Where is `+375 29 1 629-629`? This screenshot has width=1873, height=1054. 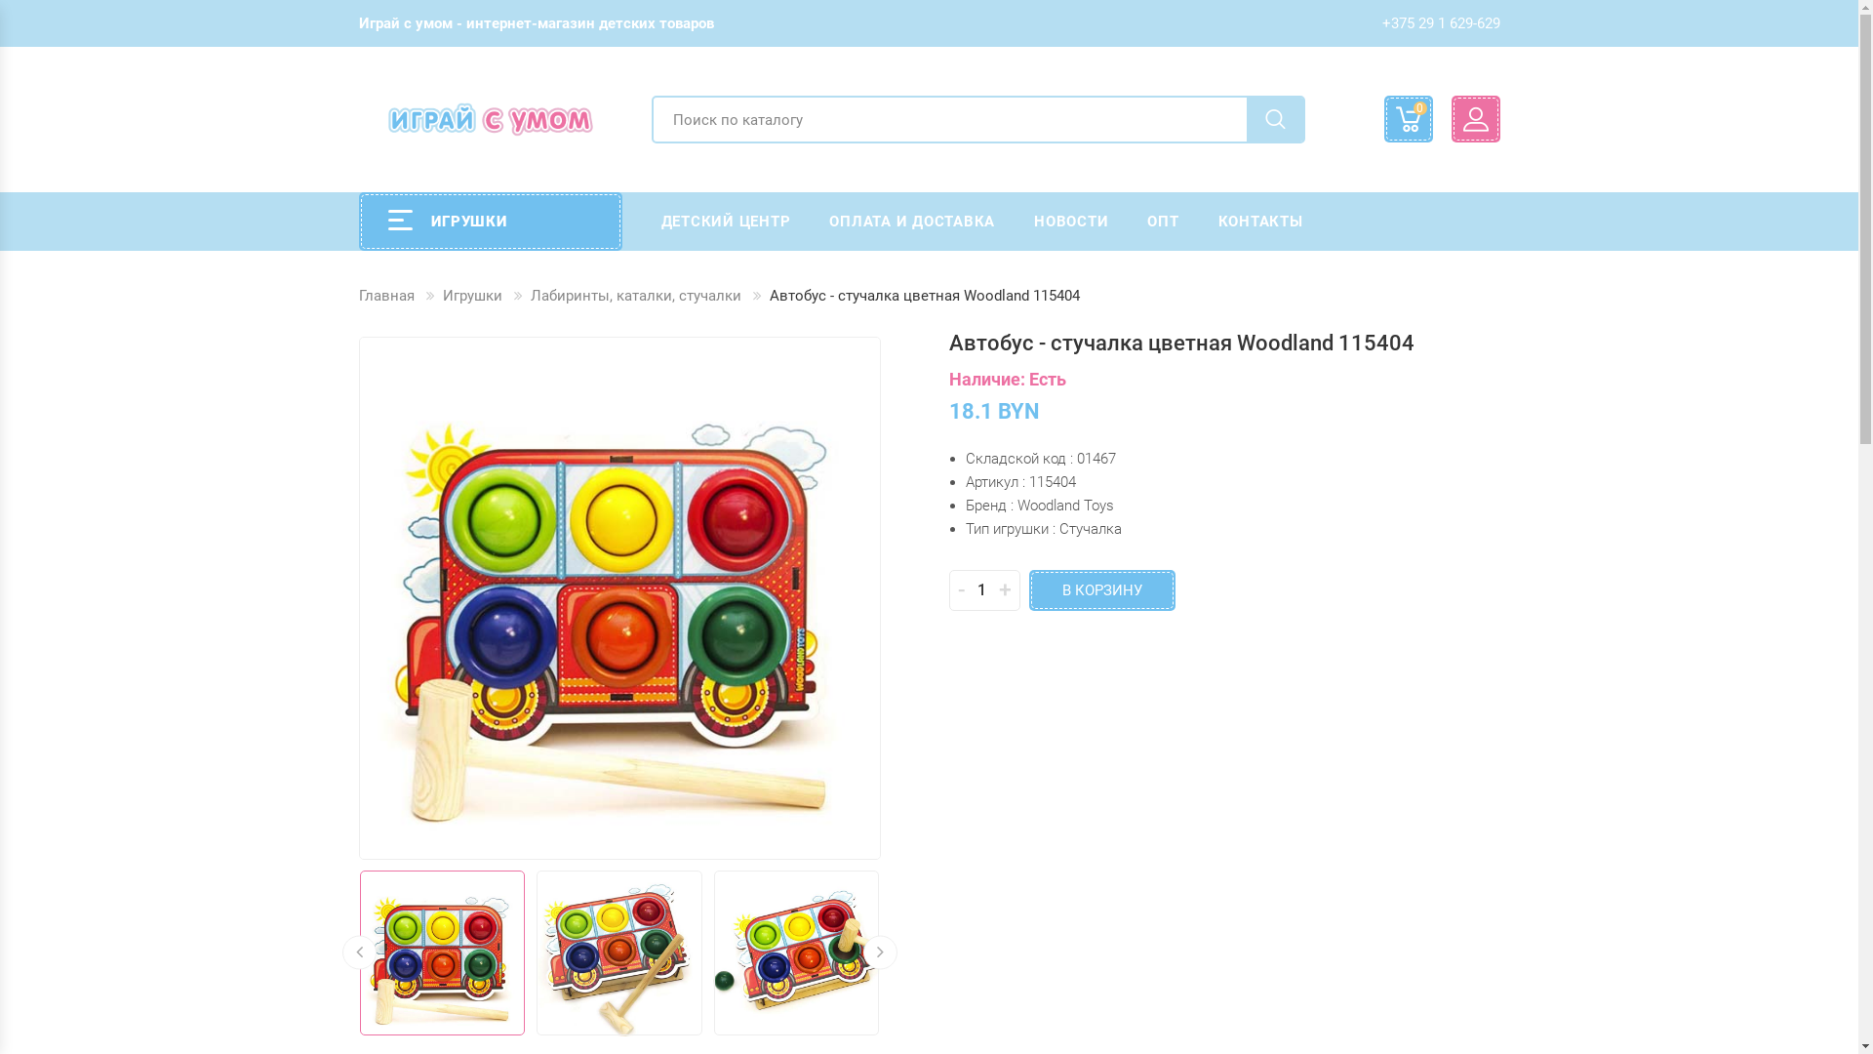
+375 29 1 629-629 is located at coordinates (1440, 23).